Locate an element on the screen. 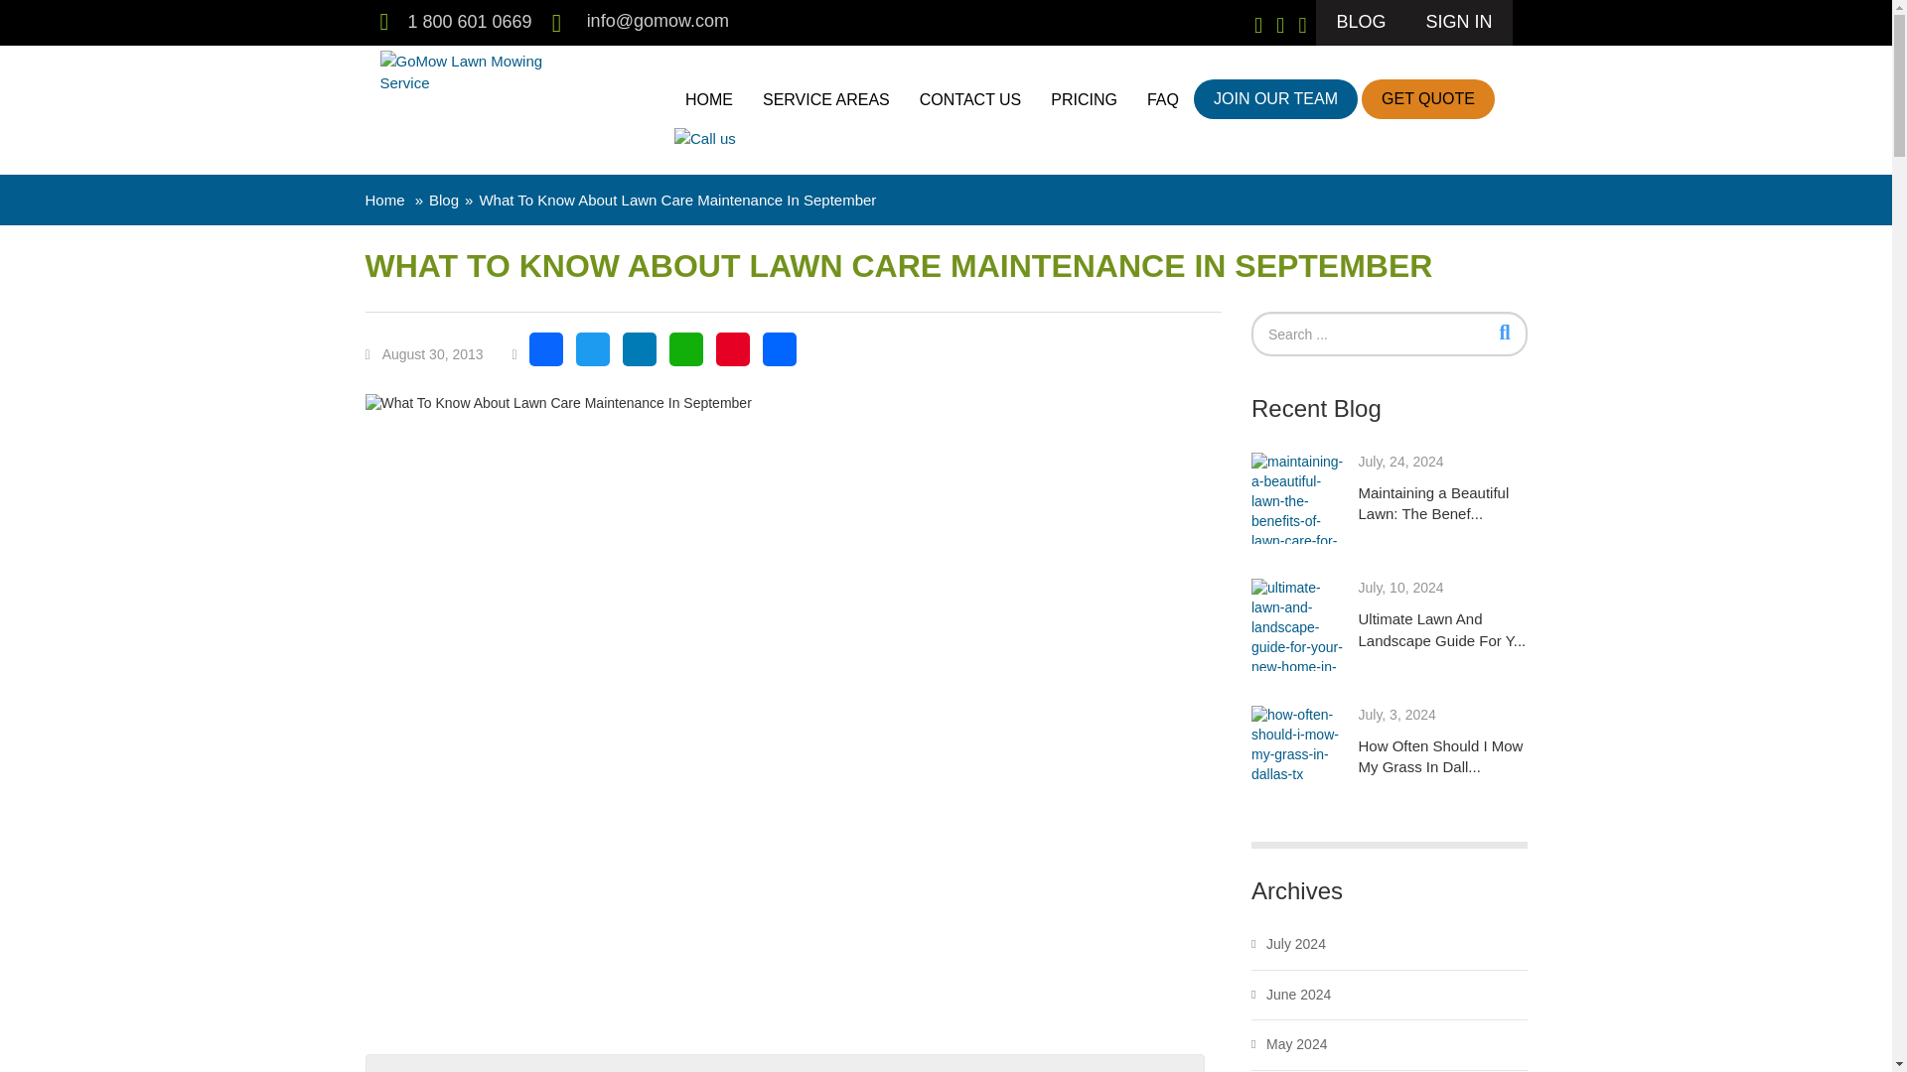 This screenshot has width=1907, height=1072. LinkedIn is located at coordinates (646, 355).